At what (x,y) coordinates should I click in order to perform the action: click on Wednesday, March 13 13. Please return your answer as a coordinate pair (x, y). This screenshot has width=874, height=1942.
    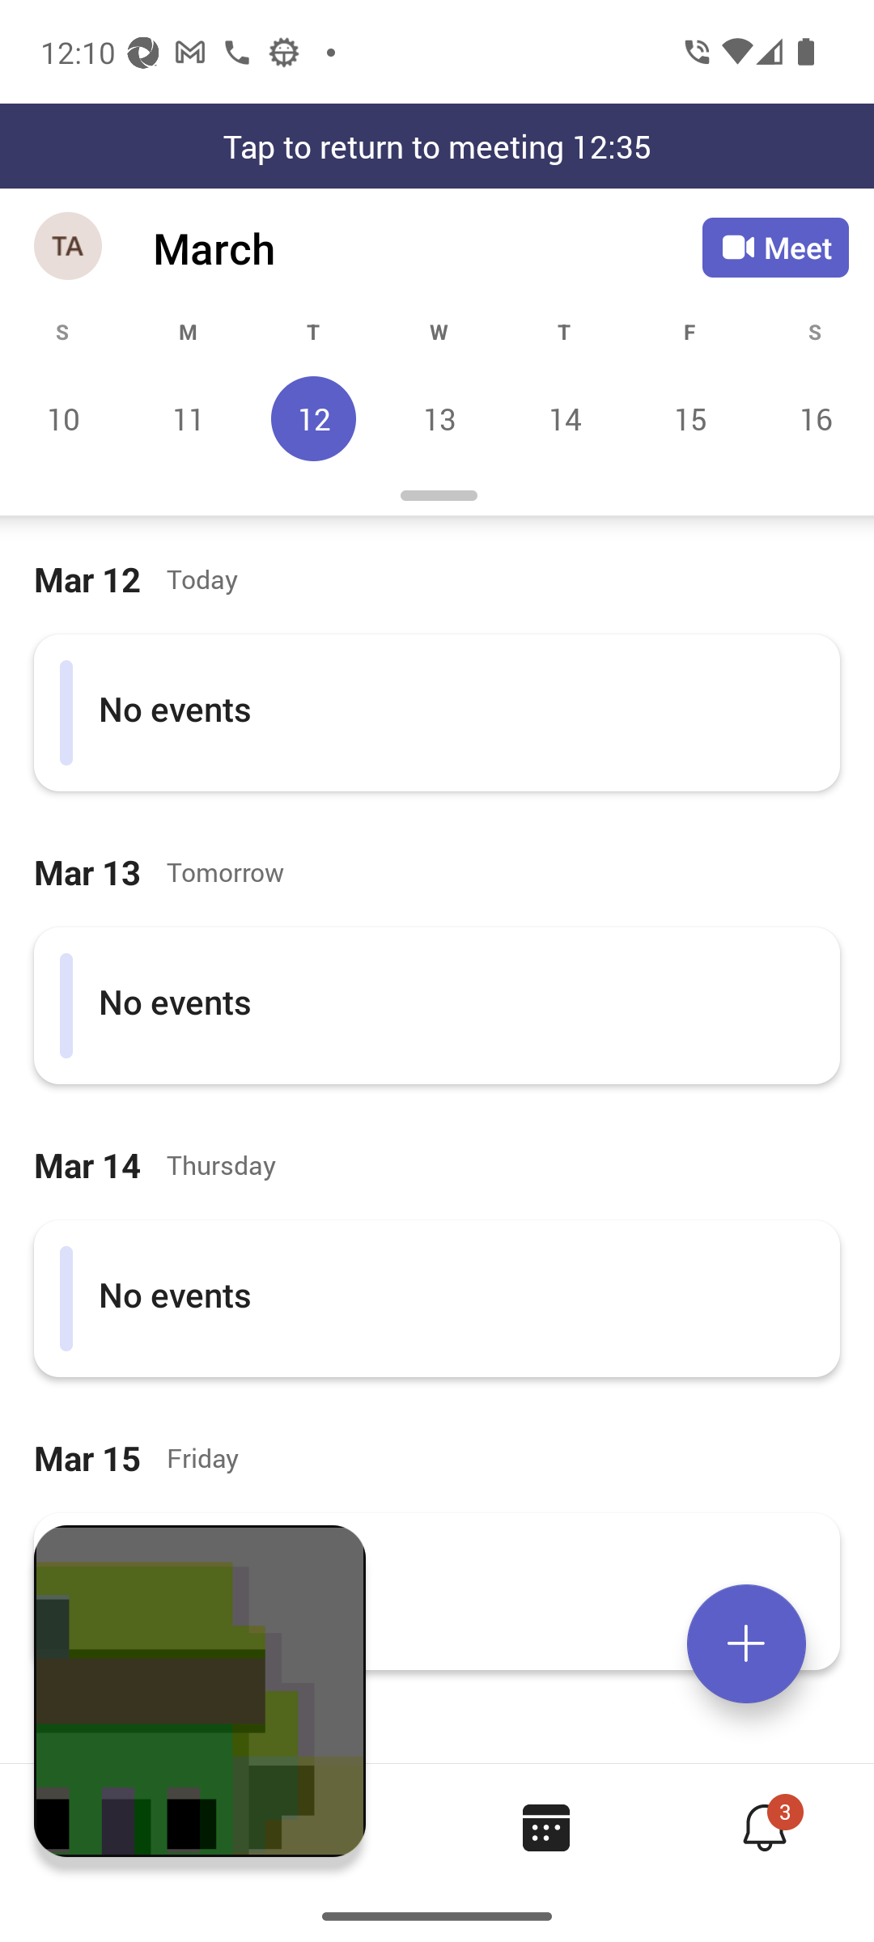
    Looking at the image, I should click on (439, 418).